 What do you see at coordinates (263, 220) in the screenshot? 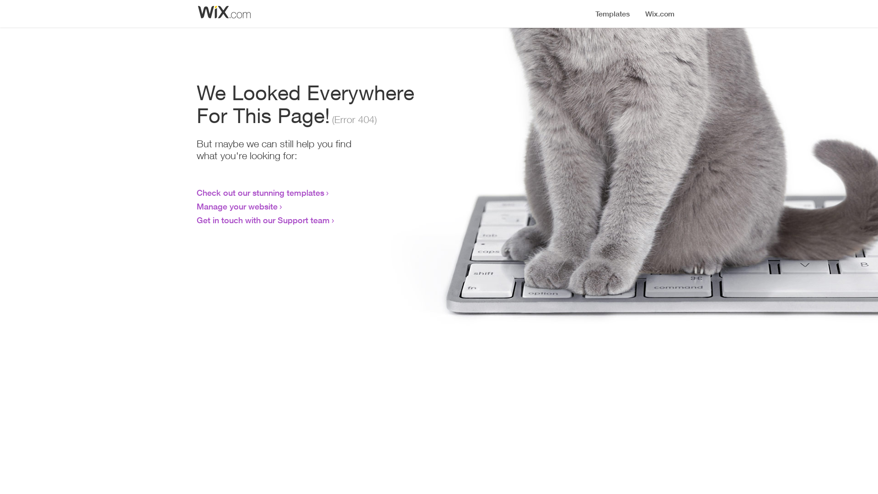
I see `Get in touch with our Support team` at bounding box center [263, 220].